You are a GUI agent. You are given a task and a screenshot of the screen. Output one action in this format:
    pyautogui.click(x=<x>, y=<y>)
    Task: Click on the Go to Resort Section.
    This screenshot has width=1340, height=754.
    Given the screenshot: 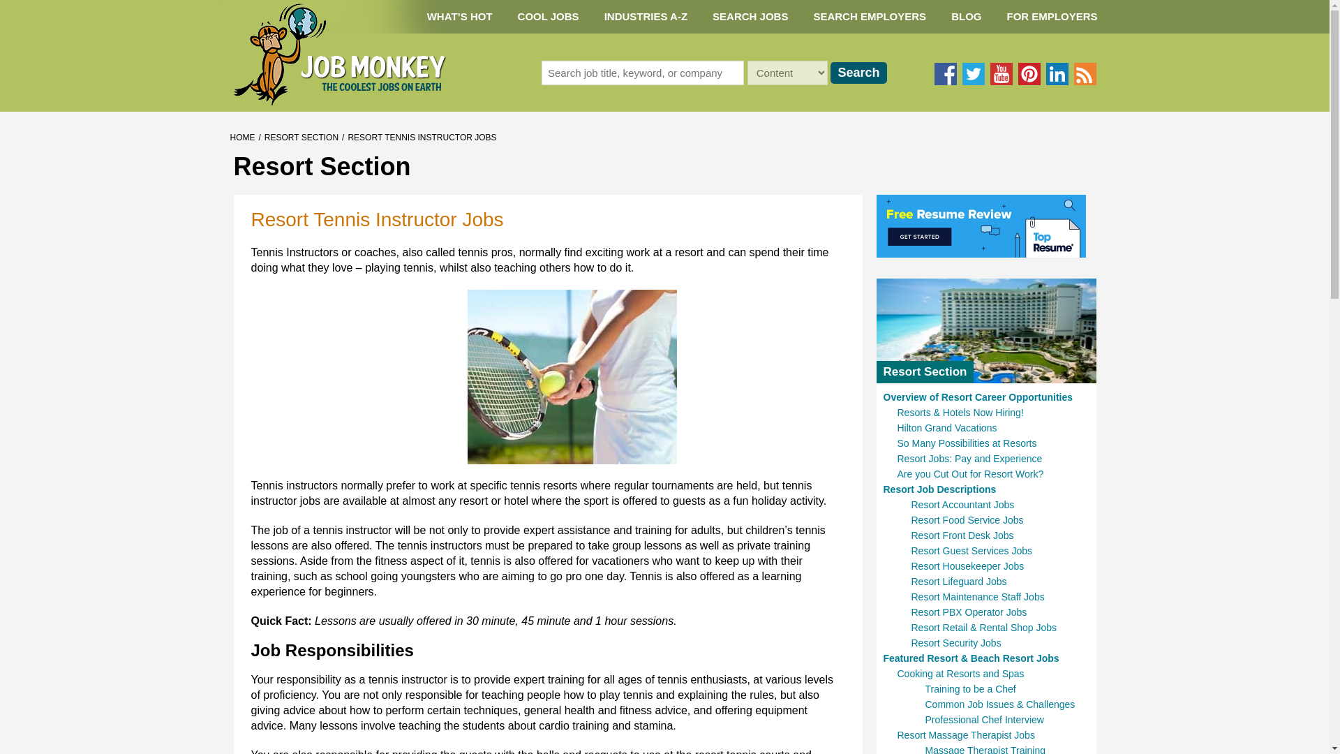 What is the action you would take?
    pyautogui.click(x=301, y=138)
    